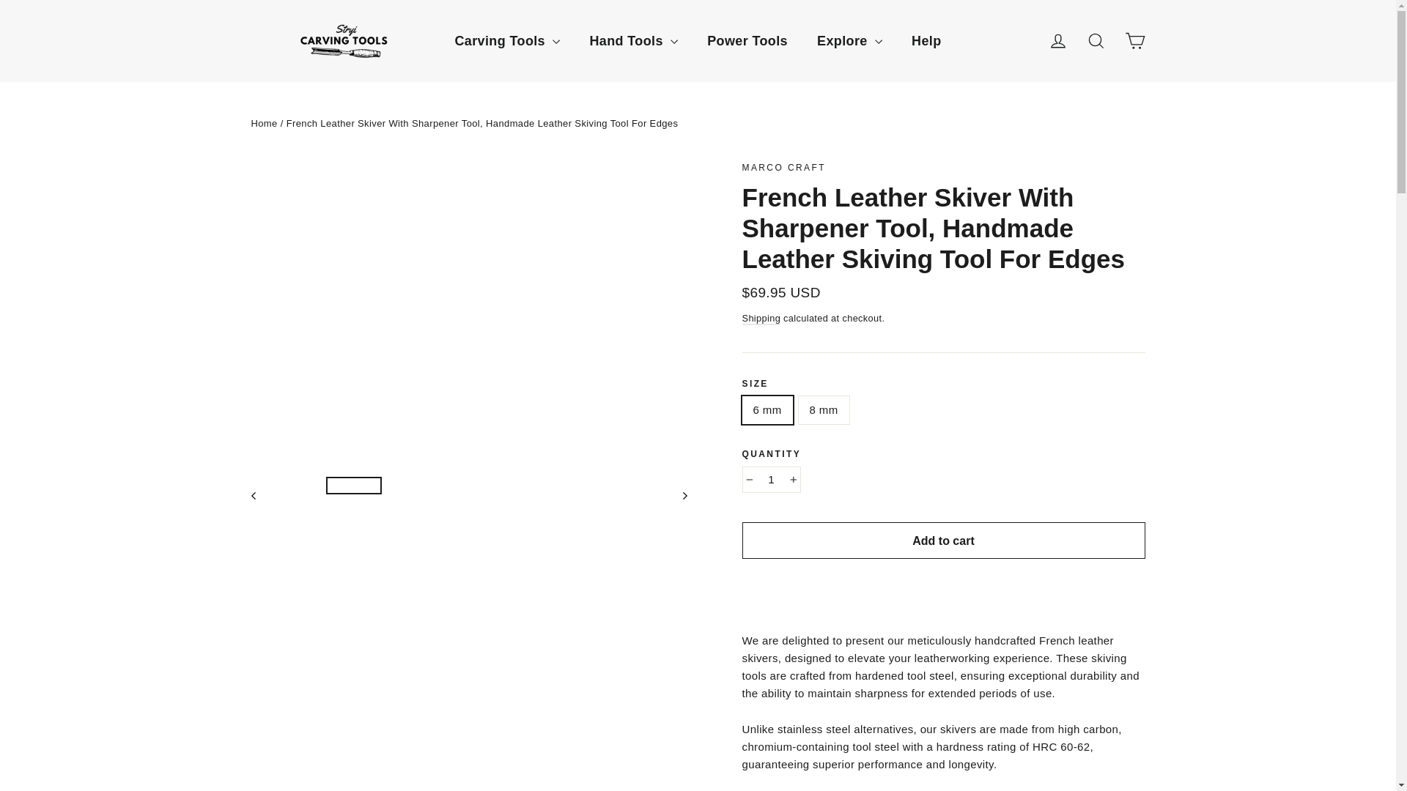  I want to click on 1, so click(771, 479).